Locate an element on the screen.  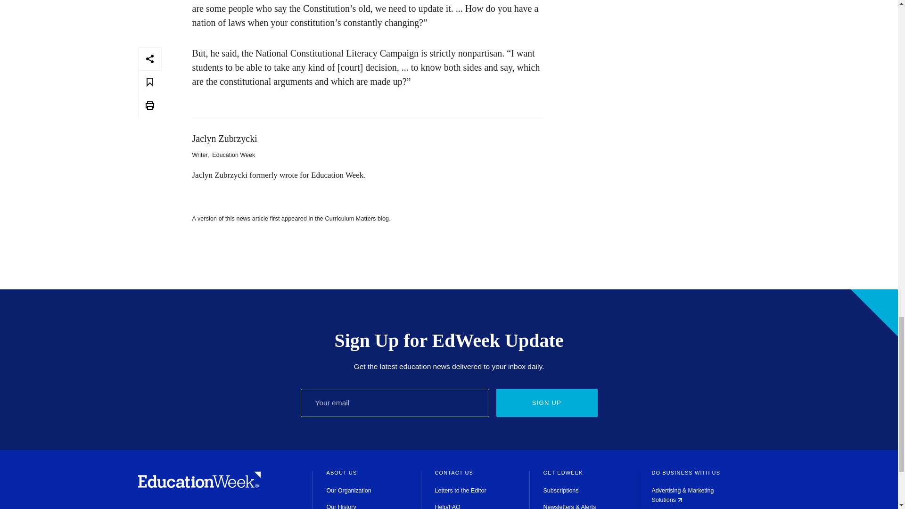
Homepage is located at coordinates (199, 485).